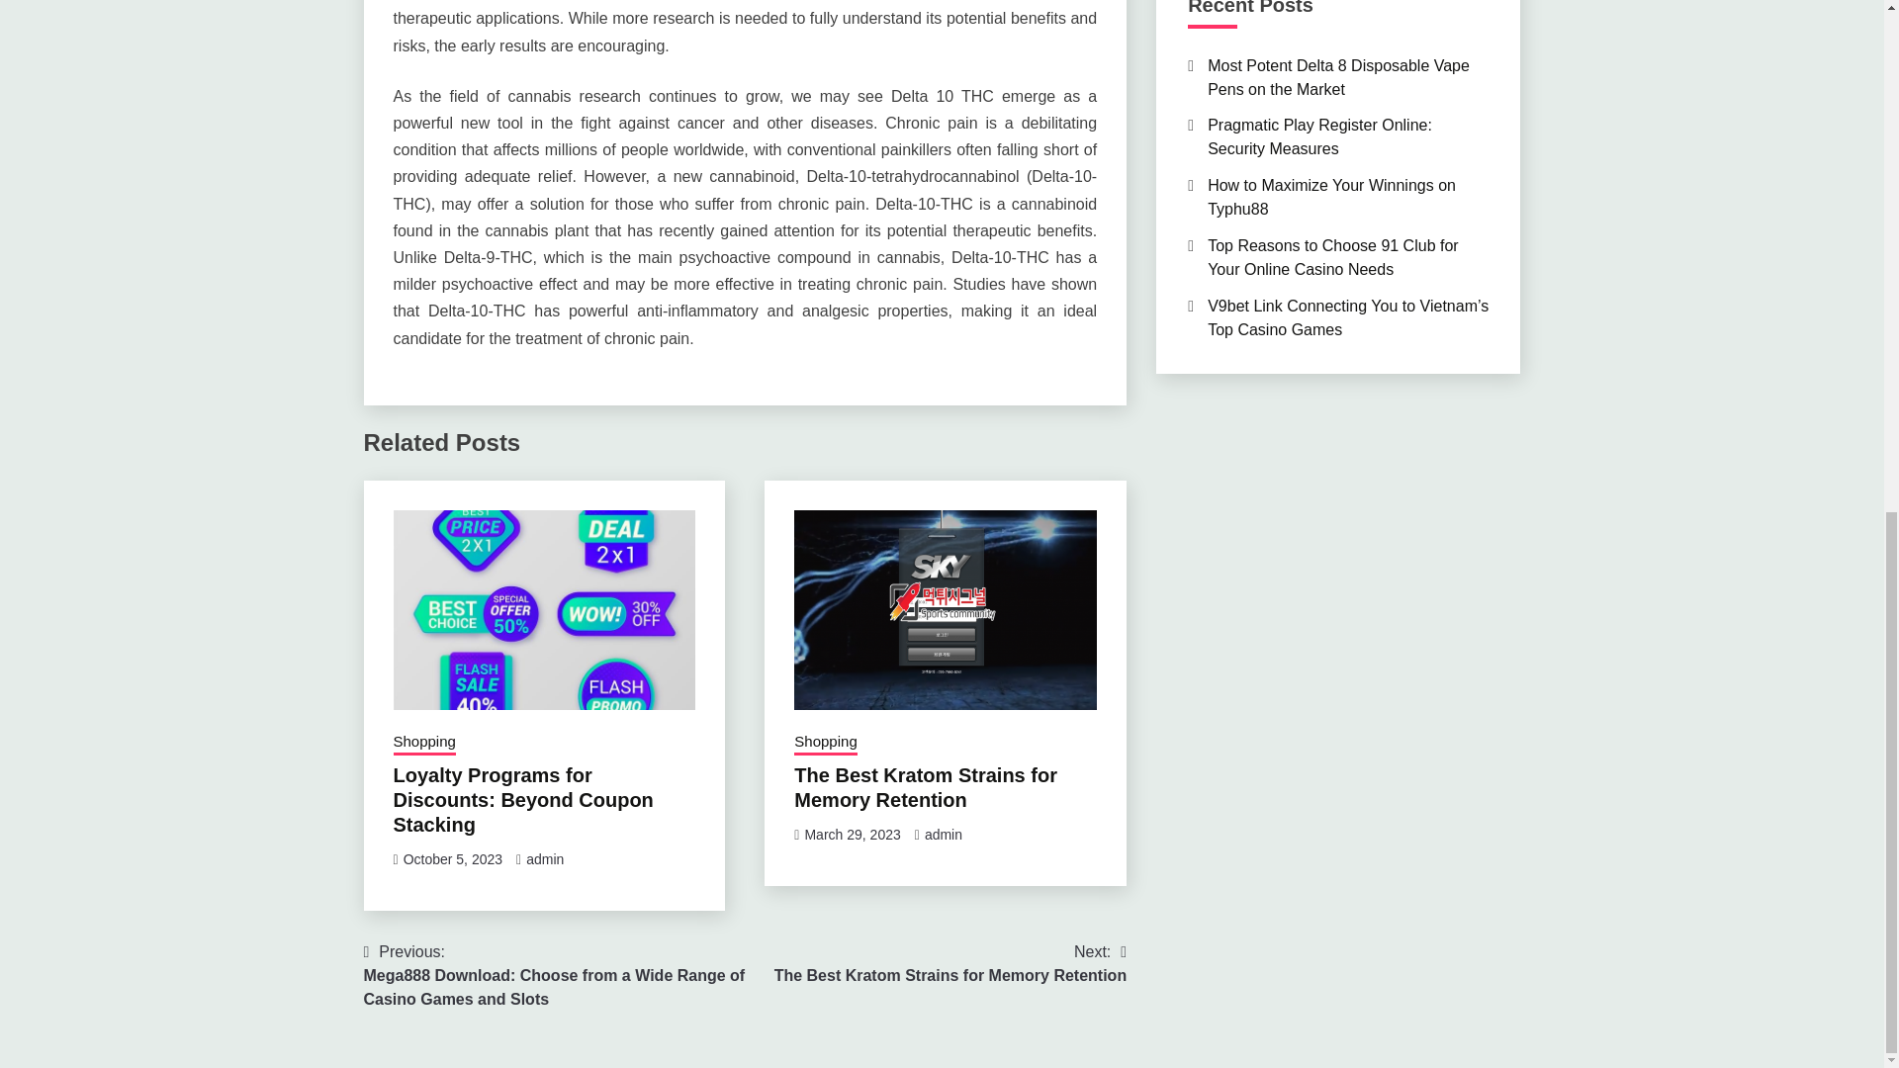  I want to click on October 5, 2023, so click(453, 858).